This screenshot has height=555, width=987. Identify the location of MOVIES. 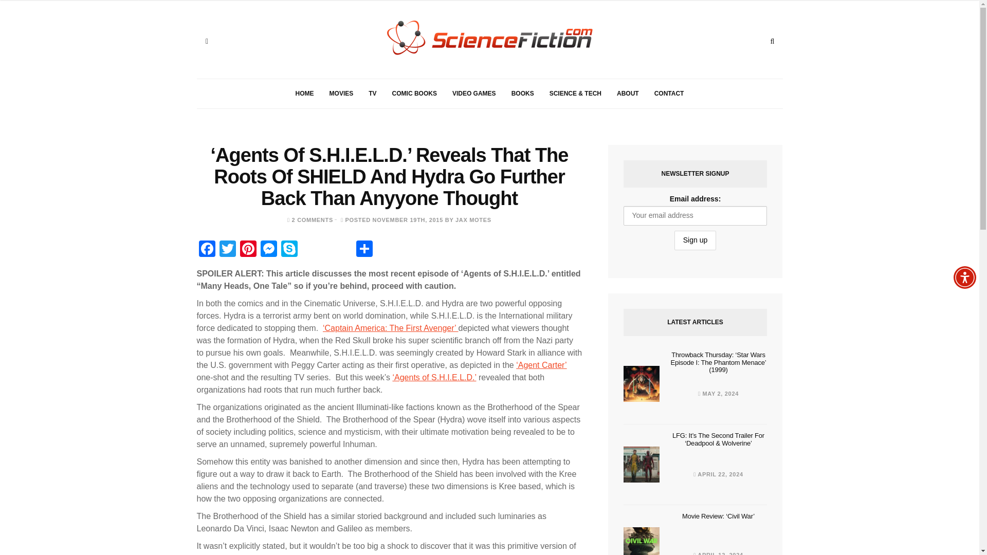
(341, 94).